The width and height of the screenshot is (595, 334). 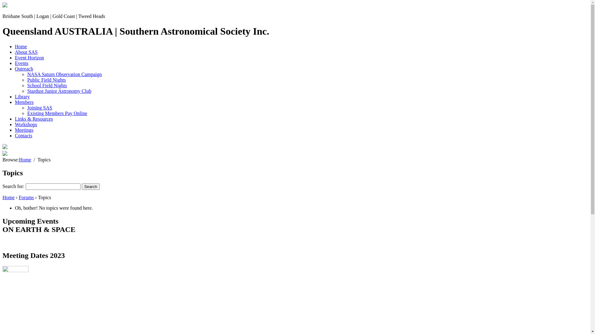 What do you see at coordinates (25, 160) in the screenshot?
I see `Home` at bounding box center [25, 160].